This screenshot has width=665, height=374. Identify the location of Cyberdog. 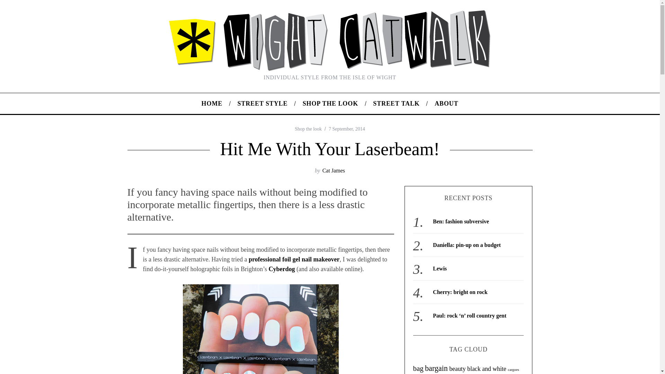
(281, 269).